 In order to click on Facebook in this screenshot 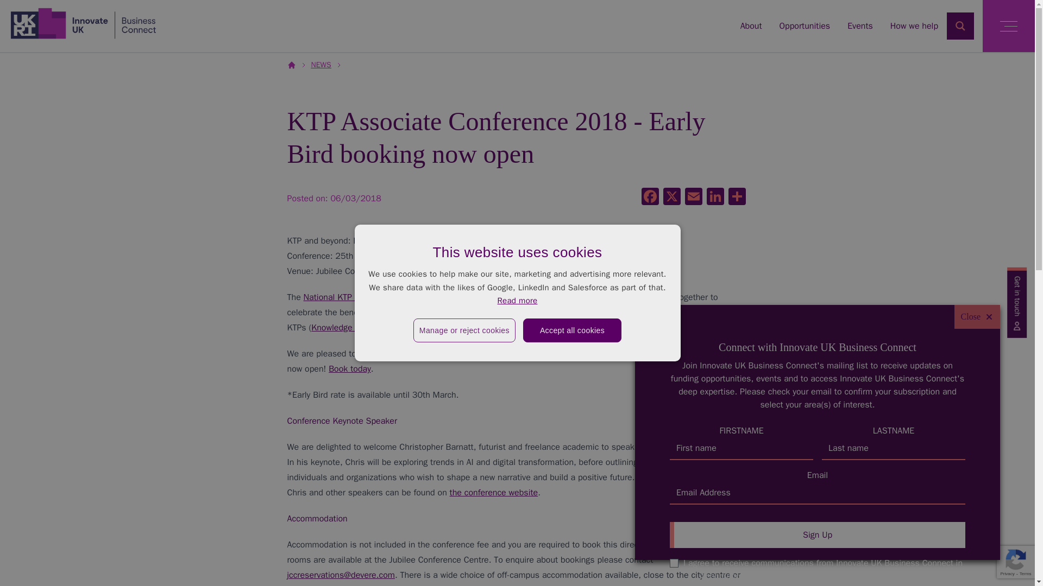, I will do `click(649, 198)`.